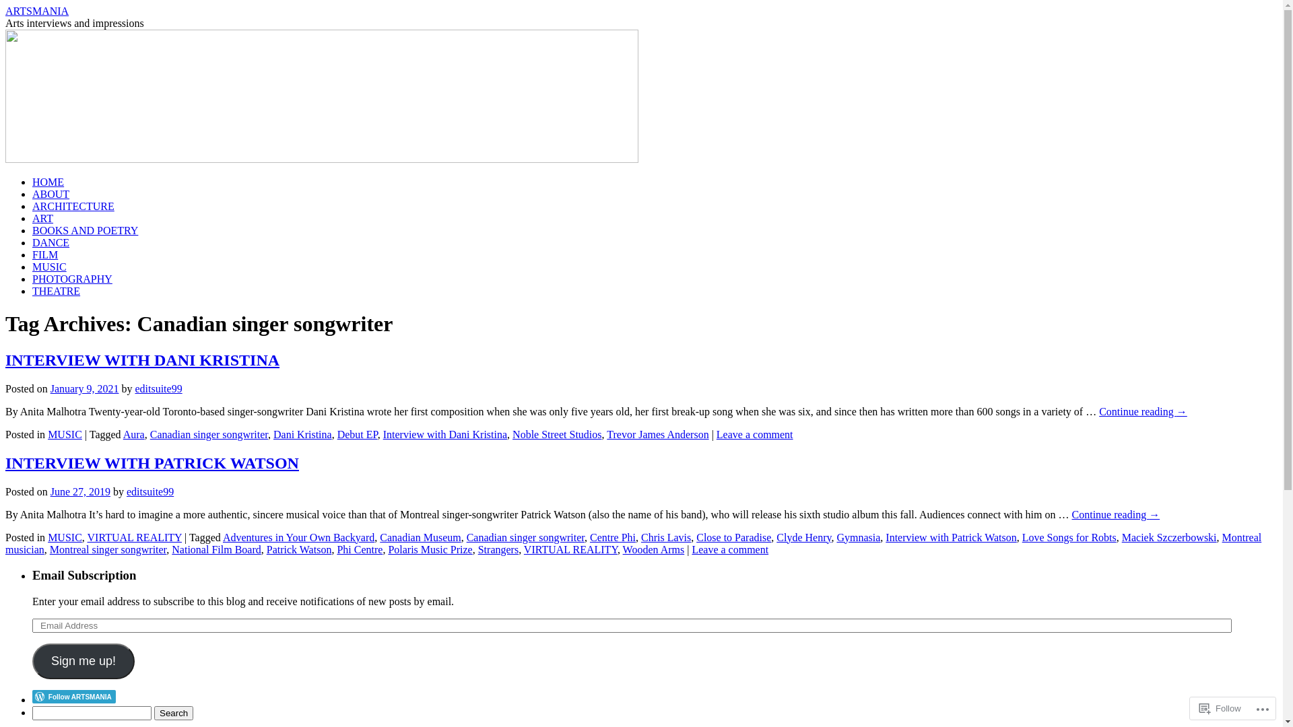 Image resolution: width=1293 pixels, height=727 pixels. What do you see at coordinates (85, 230) in the screenshot?
I see `BOOKS AND POETRY` at bounding box center [85, 230].